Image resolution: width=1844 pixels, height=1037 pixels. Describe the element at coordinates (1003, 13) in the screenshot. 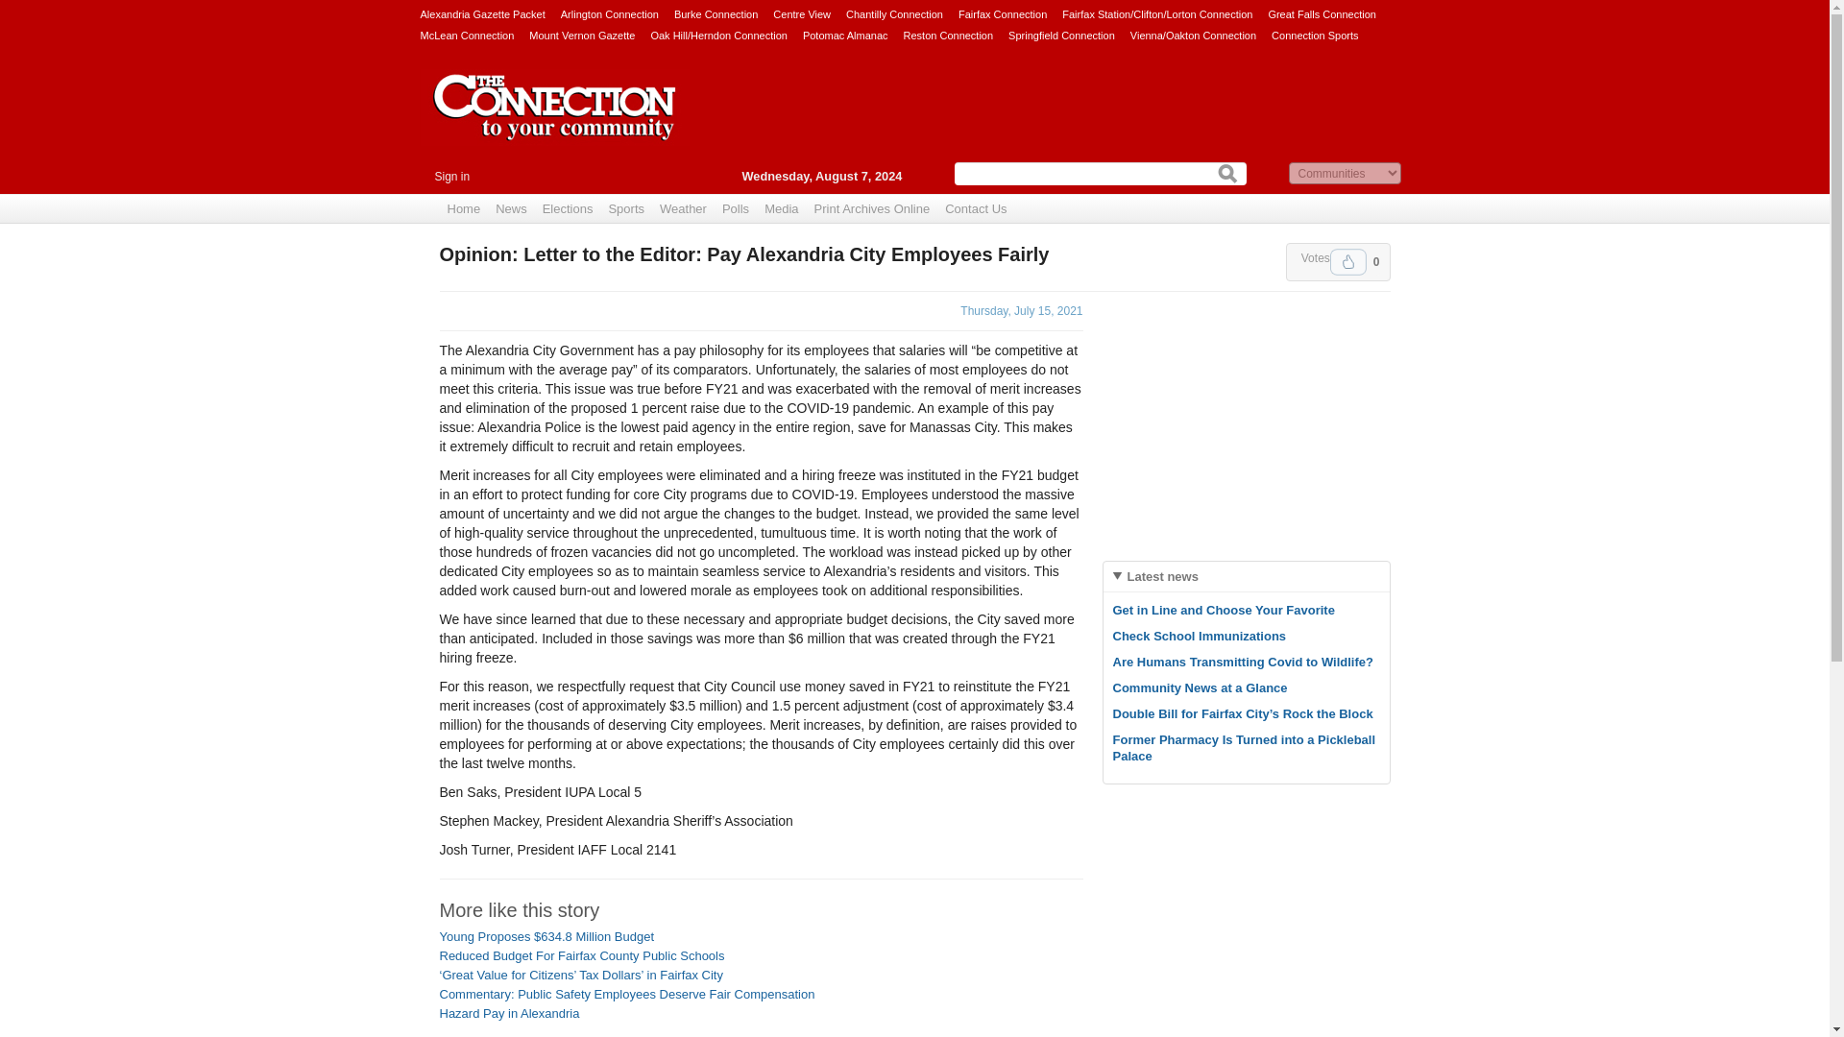

I see `Fairfax Connection` at that location.